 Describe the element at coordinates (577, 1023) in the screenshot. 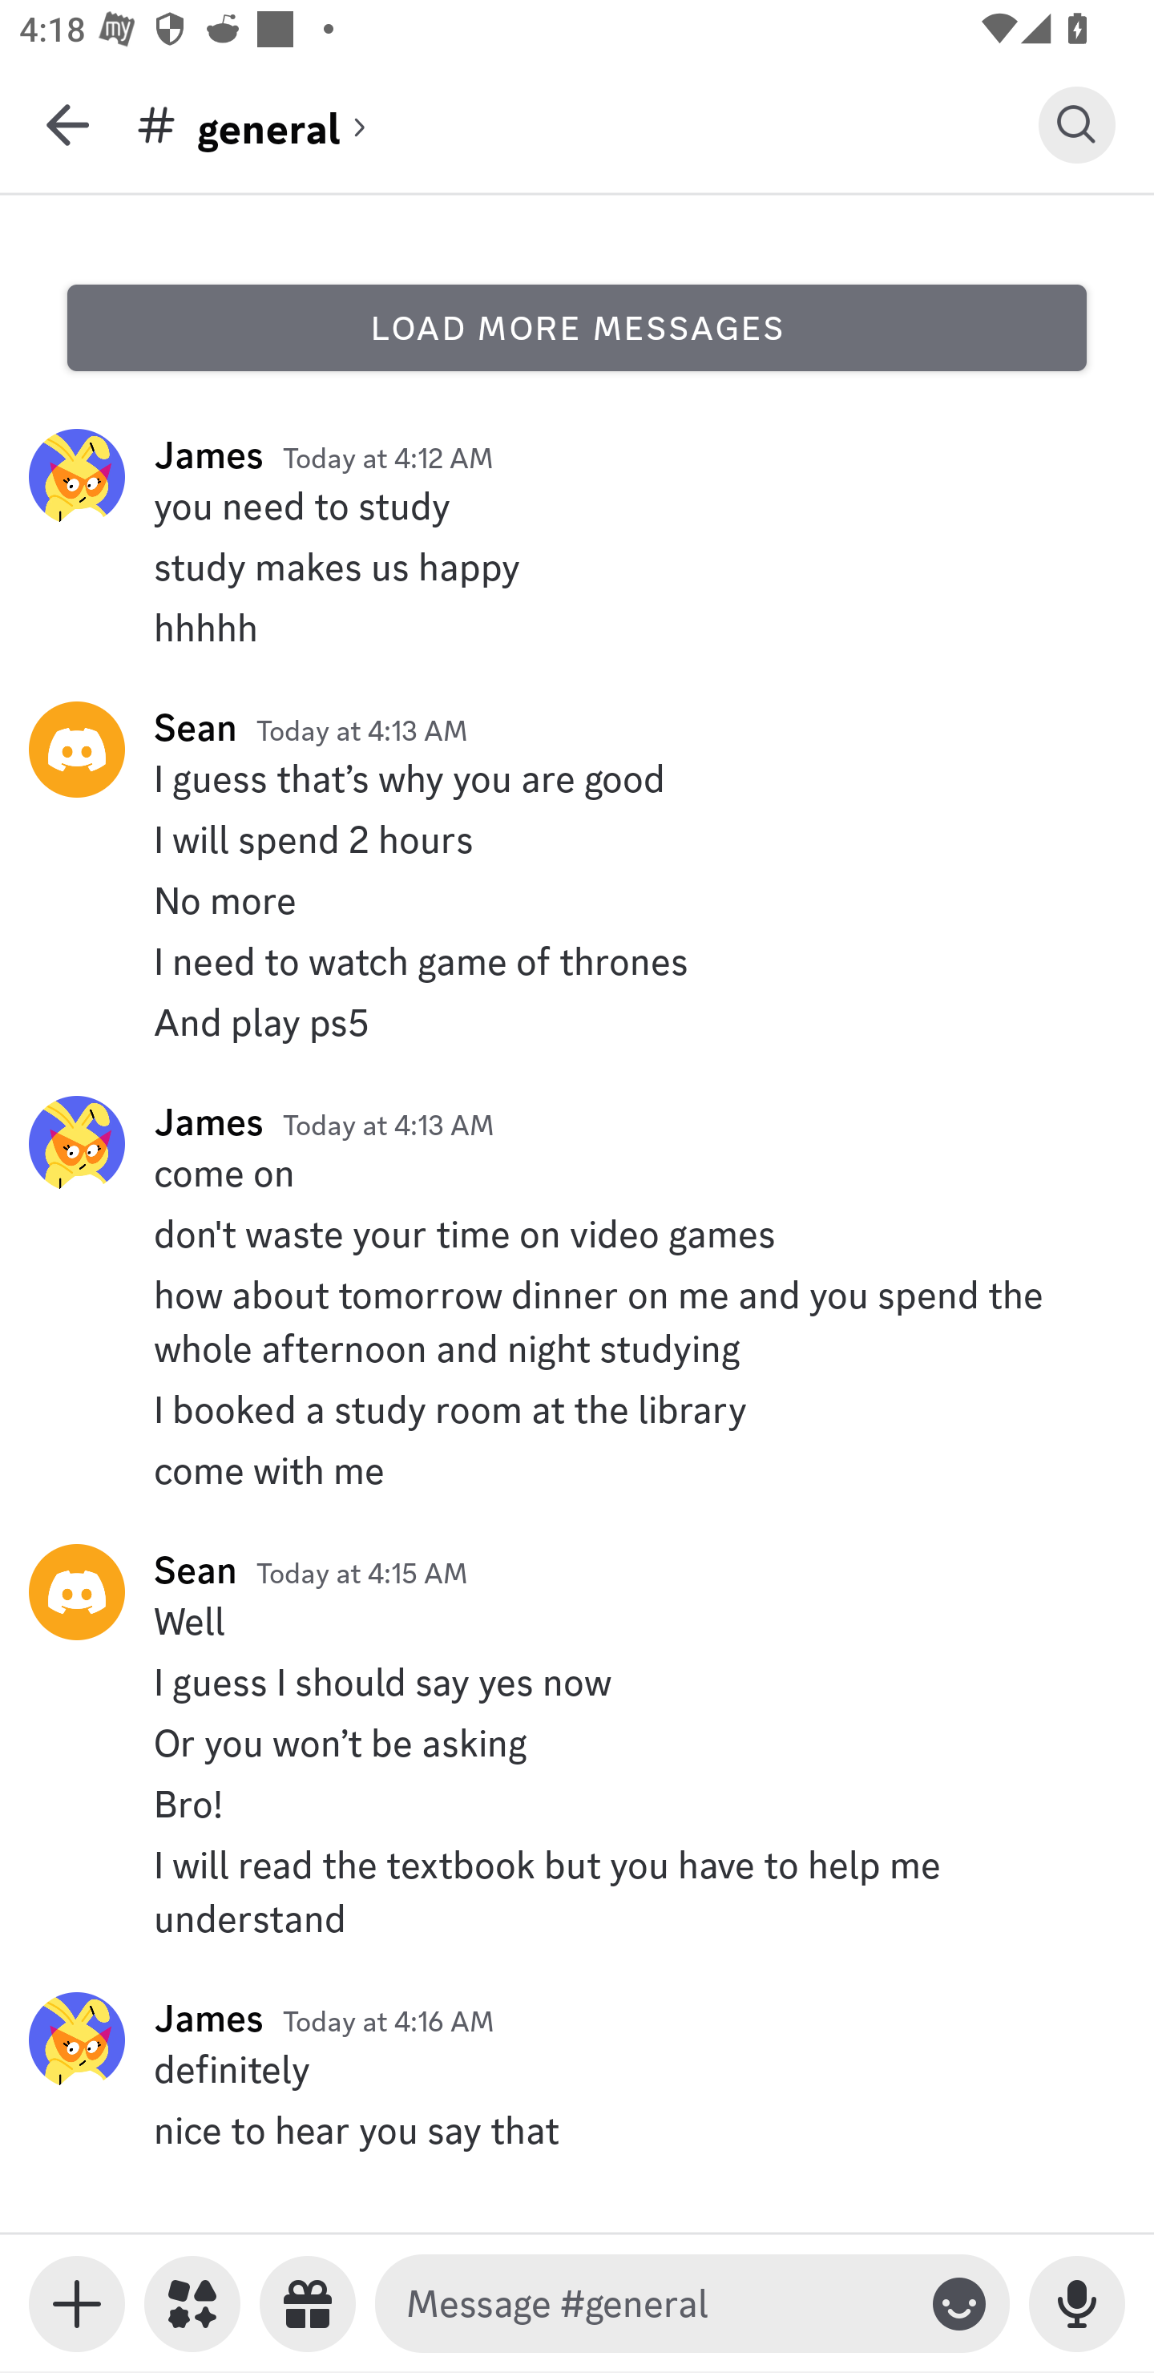

I see `yuxiang.007, And play ps5 And play ps5` at that location.